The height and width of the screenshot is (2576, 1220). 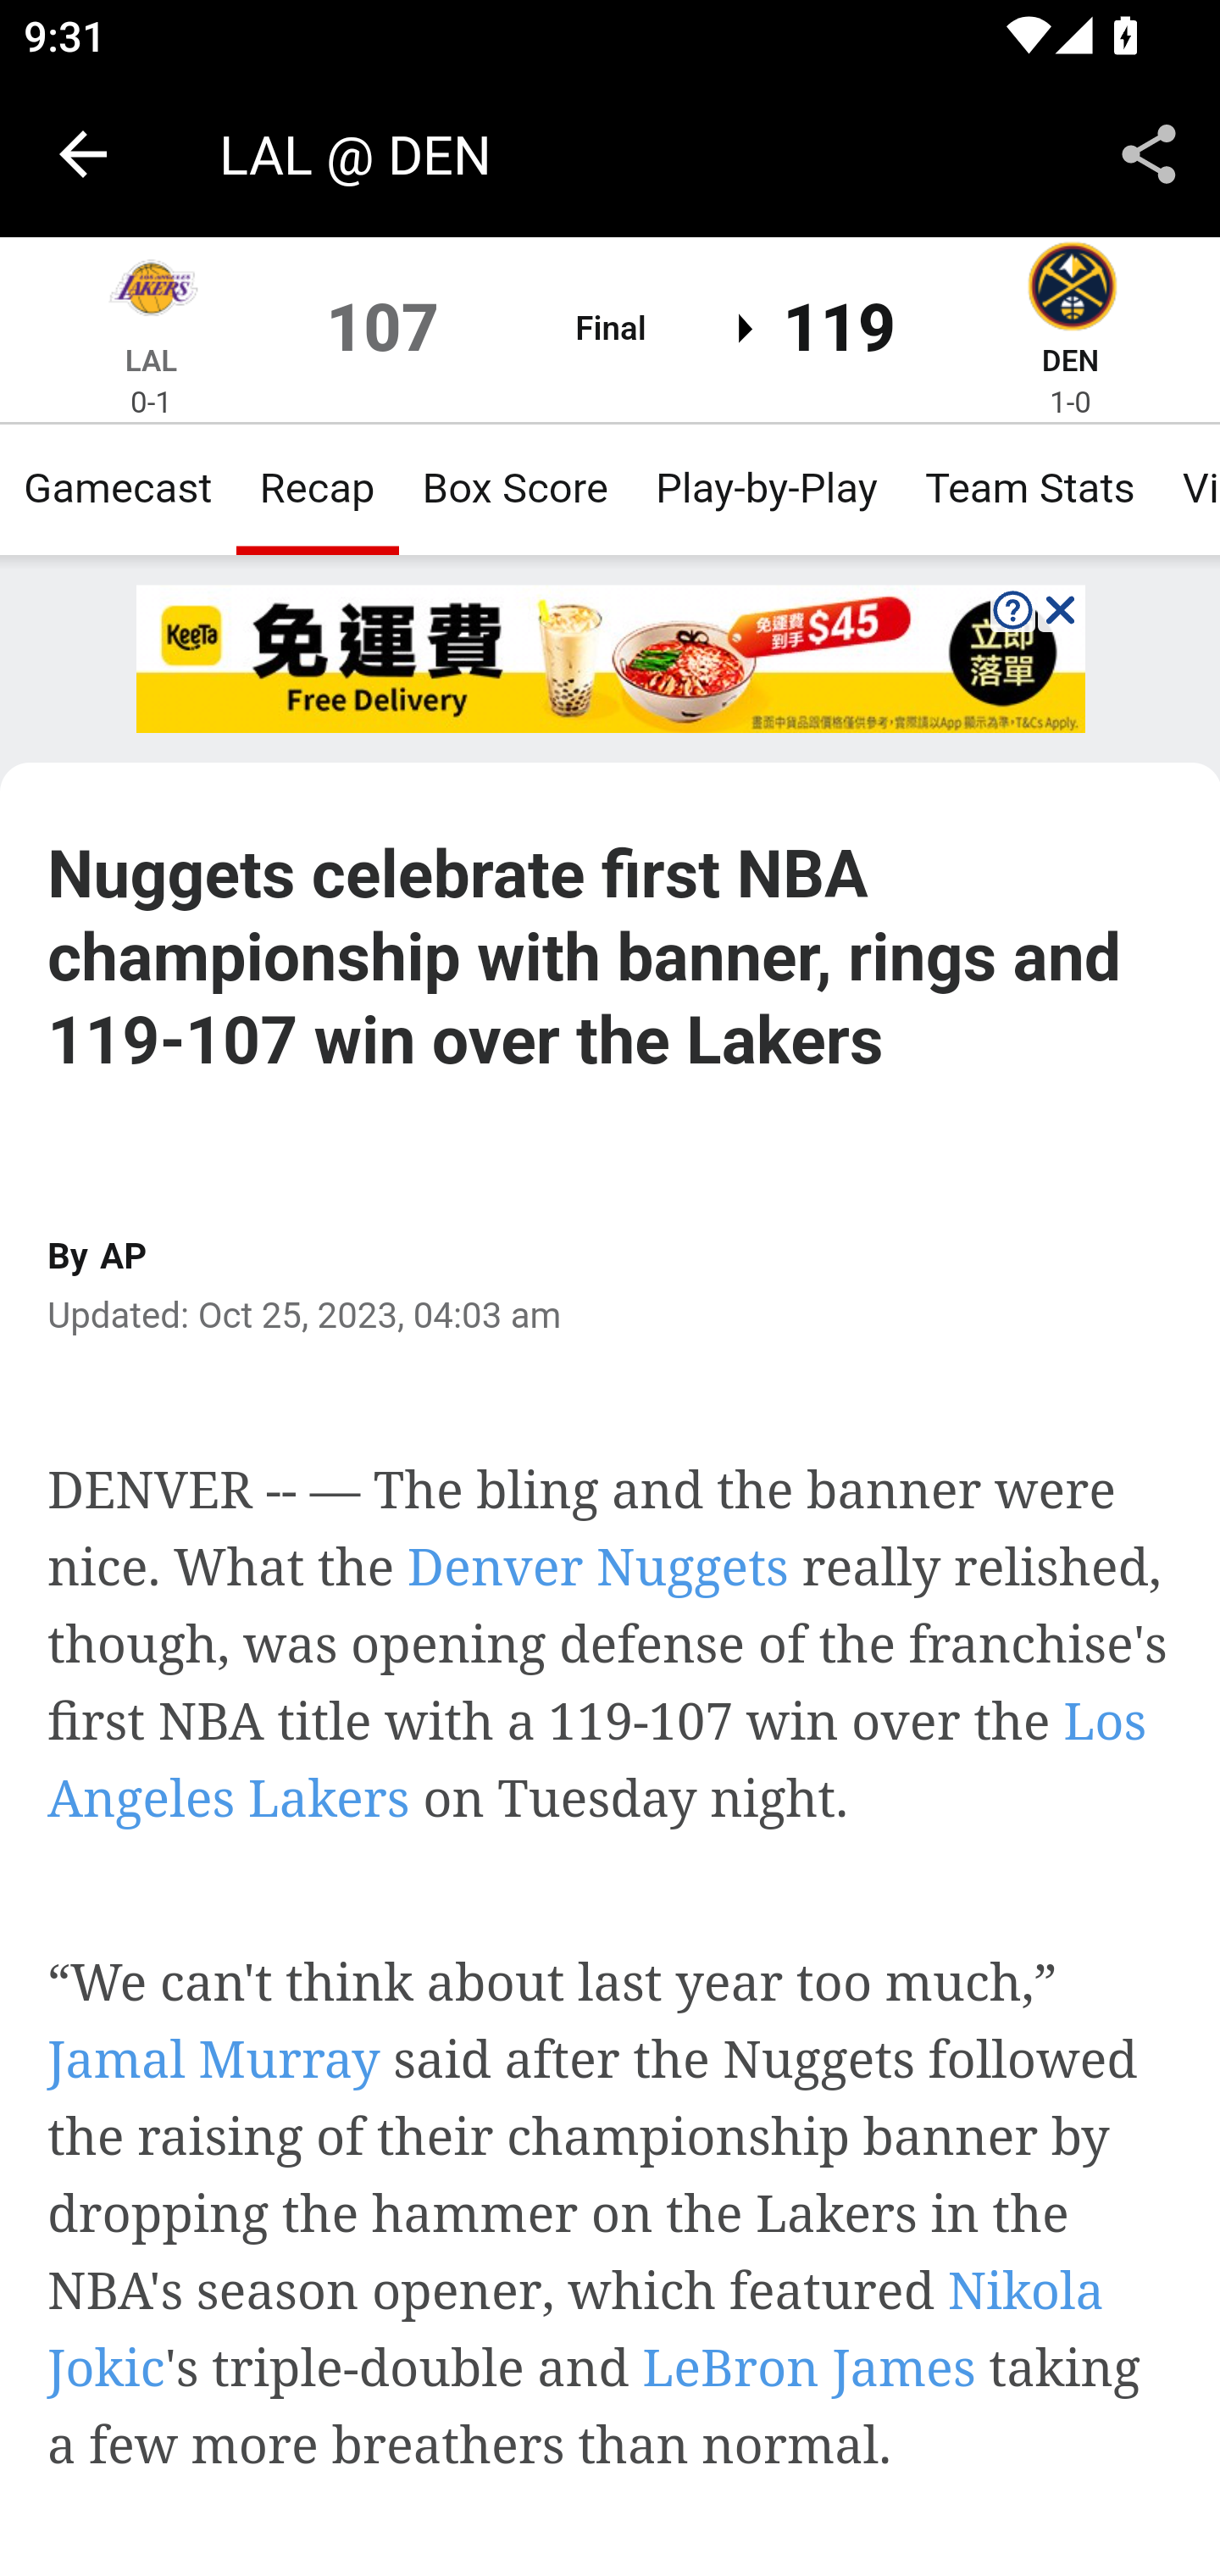 I want to click on LeBron James, so click(x=809, y=2368).